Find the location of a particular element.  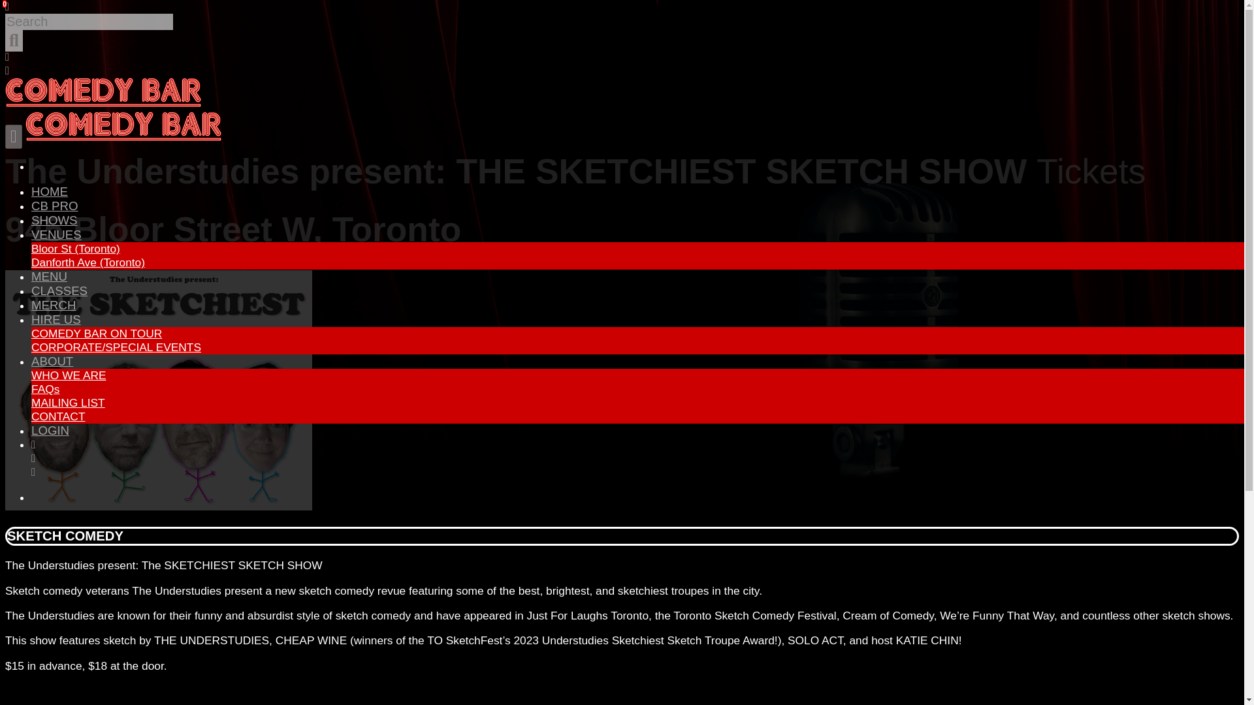

CONTACT is located at coordinates (58, 416).